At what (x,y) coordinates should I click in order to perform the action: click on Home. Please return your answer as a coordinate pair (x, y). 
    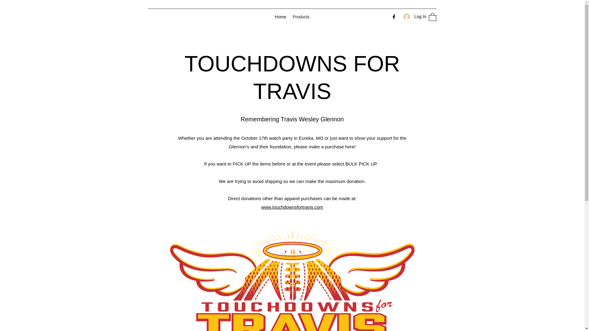
    Looking at the image, I should click on (280, 17).